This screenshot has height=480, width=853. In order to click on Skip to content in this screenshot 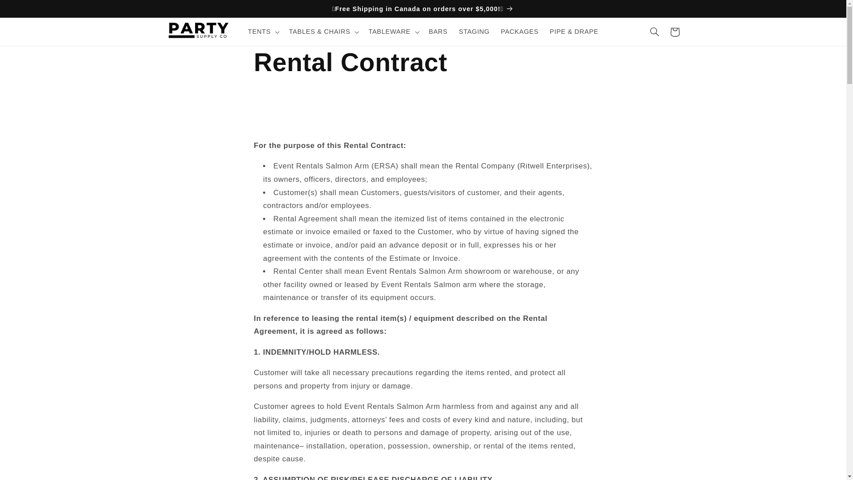, I will do `click(28, 11)`.